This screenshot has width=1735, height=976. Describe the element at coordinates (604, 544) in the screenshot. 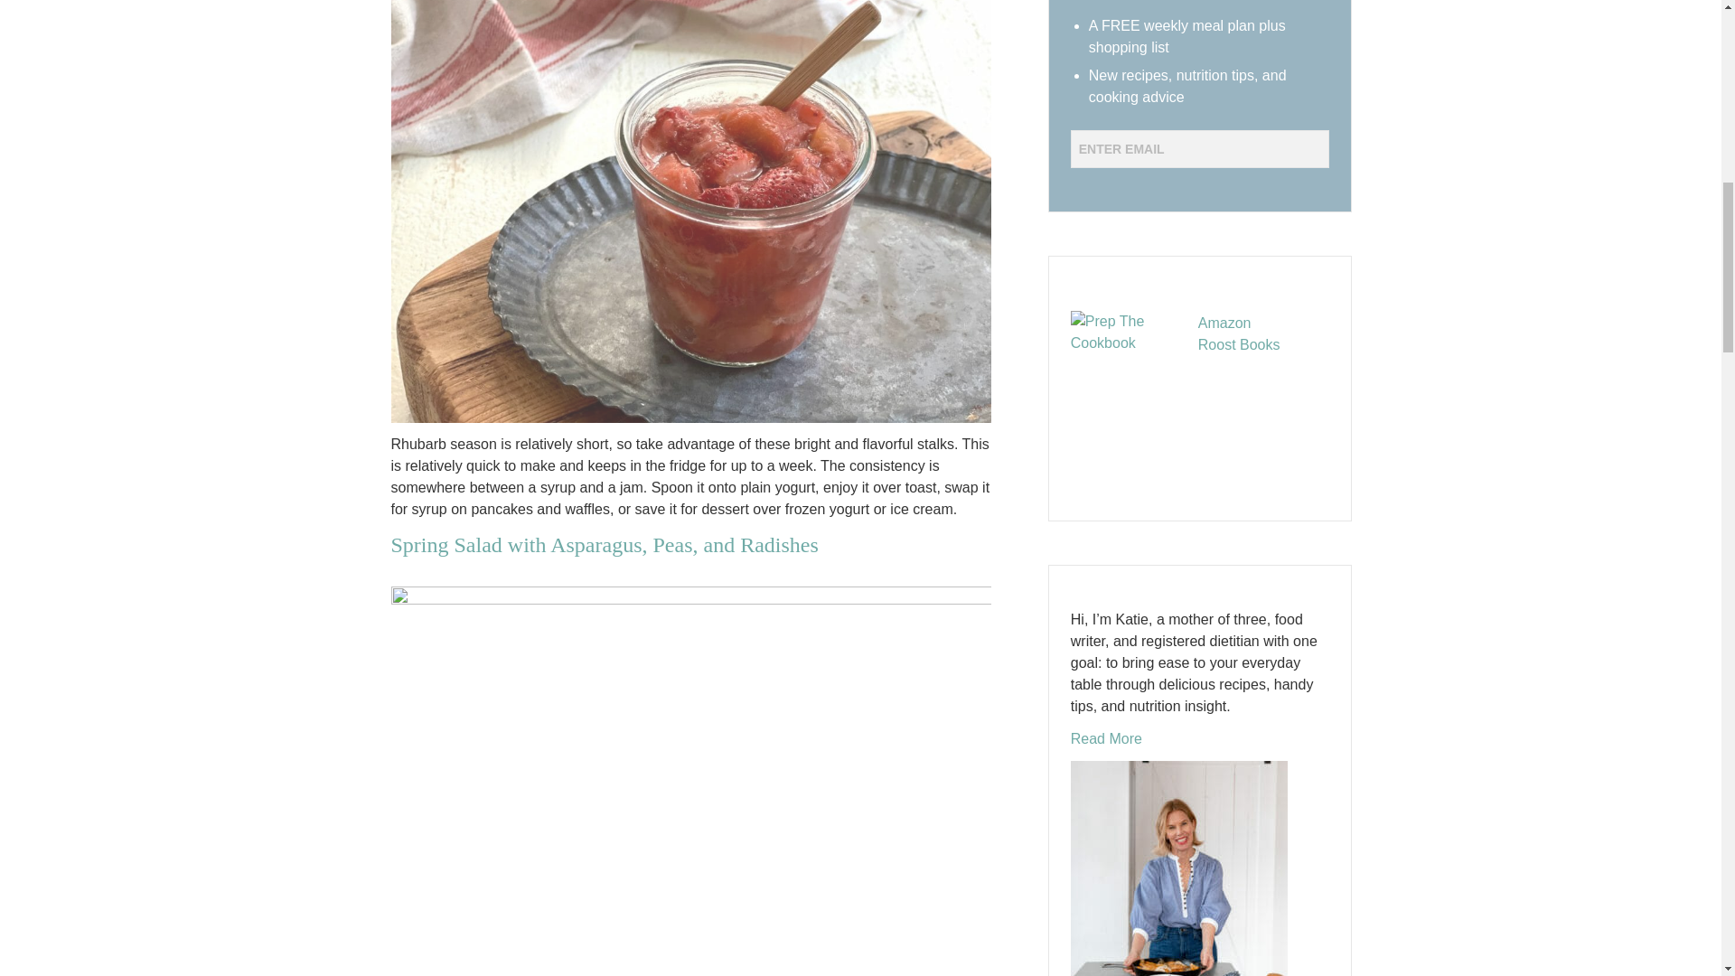

I see `Spring Salad with Asparagus, Peas, and Radishes` at that location.